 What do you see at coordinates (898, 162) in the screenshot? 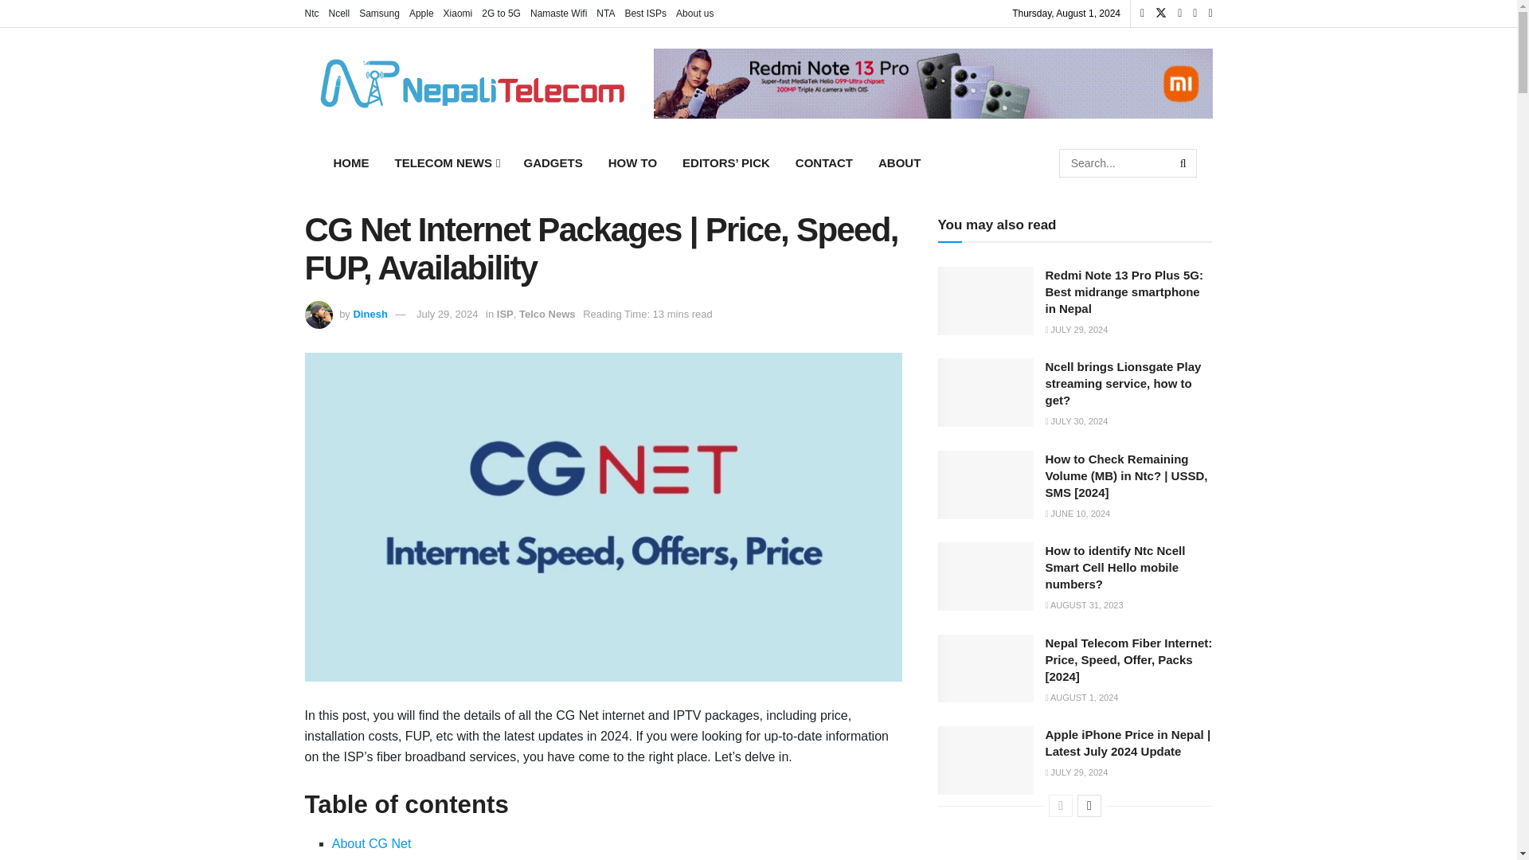
I see `ABOUT` at bounding box center [898, 162].